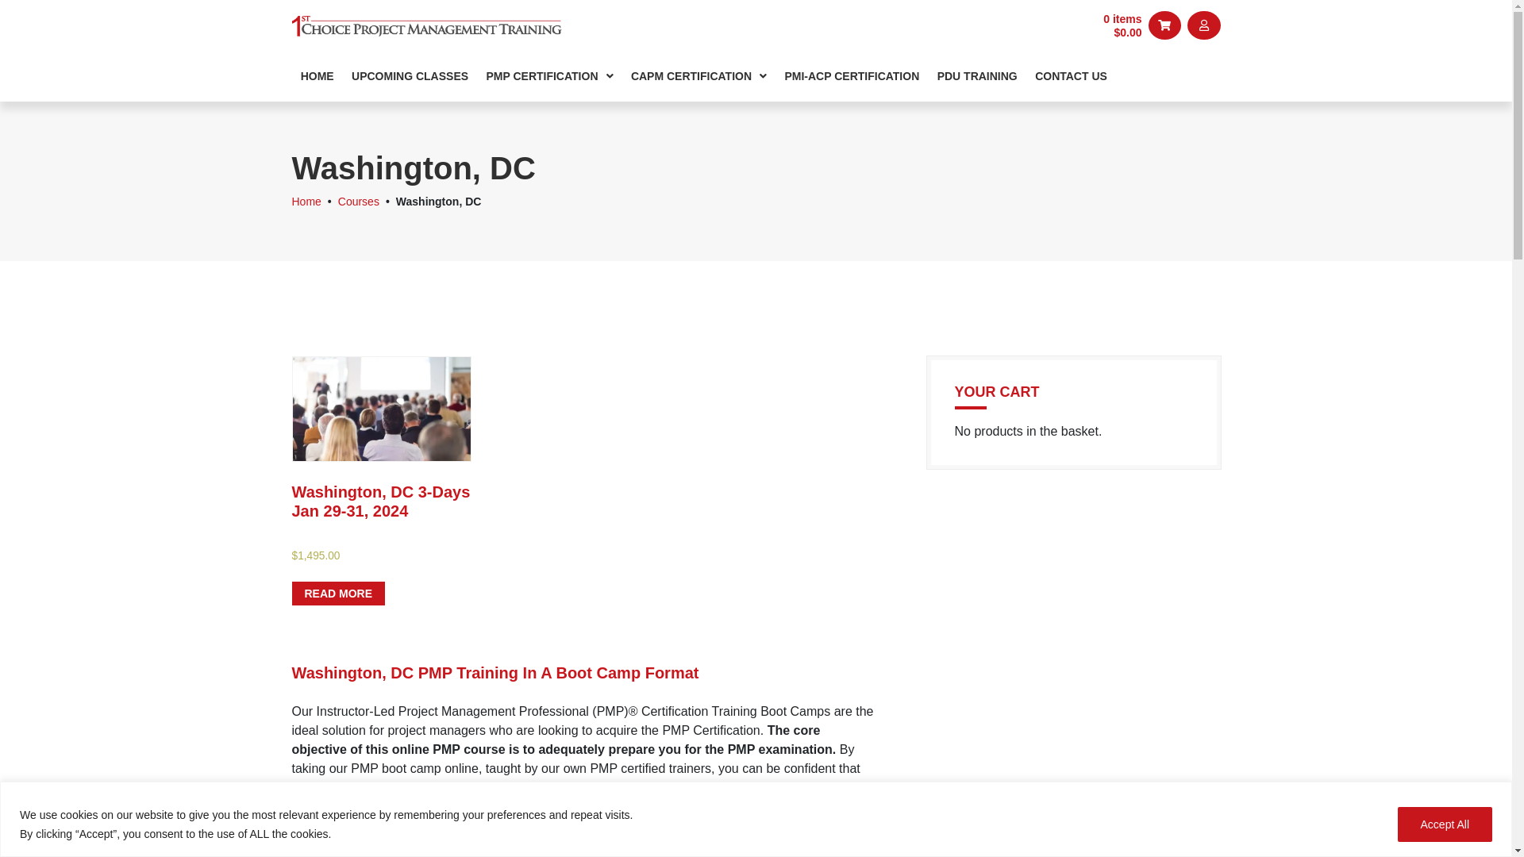 The height and width of the screenshot is (857, 1524). What do you see at coordinates (1122, 25) in the screenshot?
I see `0 items
$0.00` at bounding box center [1122, 25].